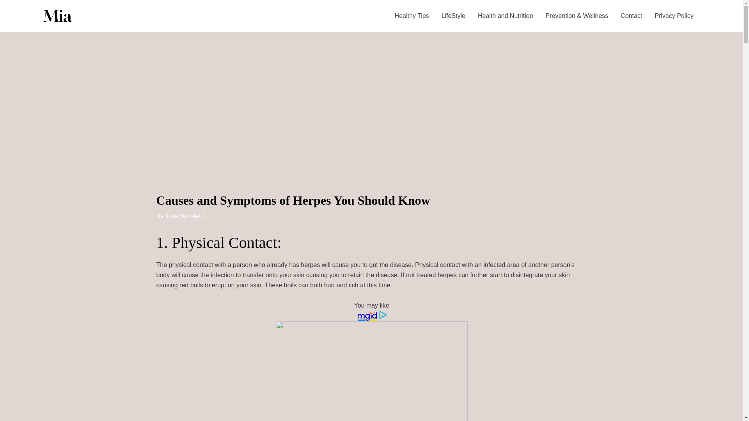 The height and width of the screenshot is (421, 749). Describe the element at coordinates (412, 16) in the screenshot. I see `Healthy Tips` at that location.